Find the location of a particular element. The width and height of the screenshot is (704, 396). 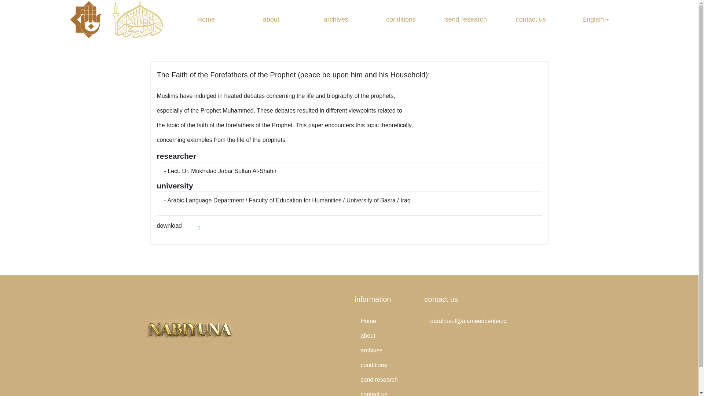

English is located at coordinates (595, 19).